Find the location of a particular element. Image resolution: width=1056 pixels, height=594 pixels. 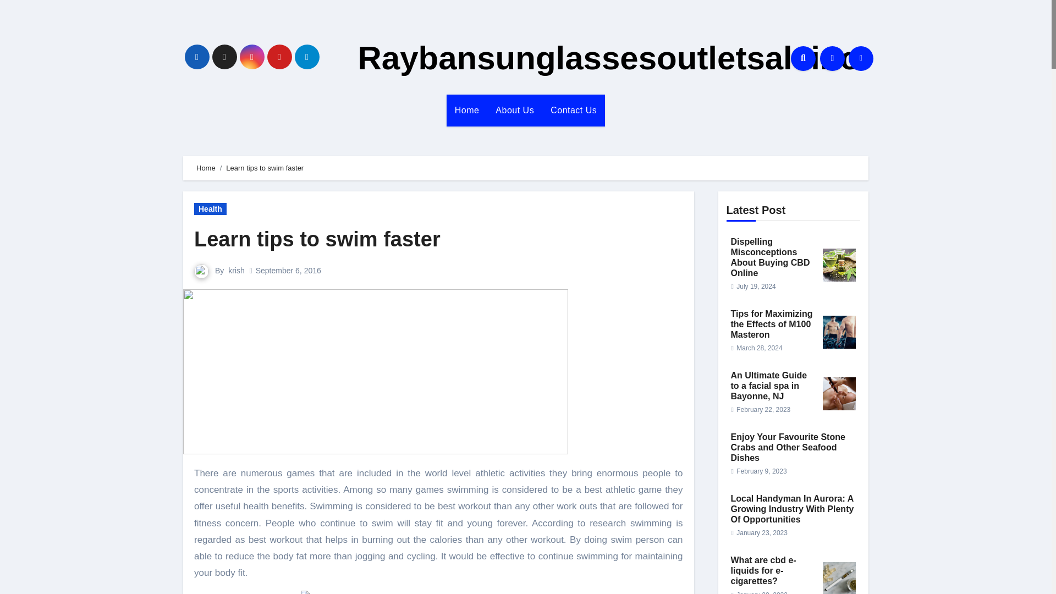

Home is located at coordinates (206, 168).